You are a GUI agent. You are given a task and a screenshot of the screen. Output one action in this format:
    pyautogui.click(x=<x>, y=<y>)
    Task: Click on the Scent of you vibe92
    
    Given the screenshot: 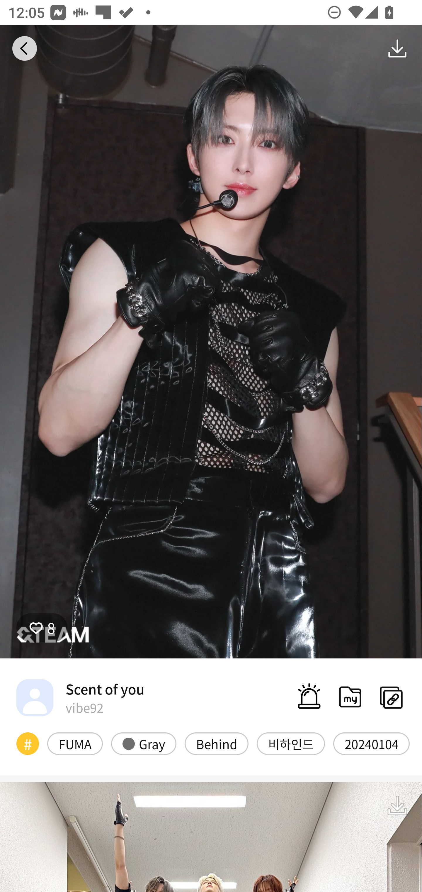 What is the action you would take?
    pyautogui.click(x=80, y=697)
    